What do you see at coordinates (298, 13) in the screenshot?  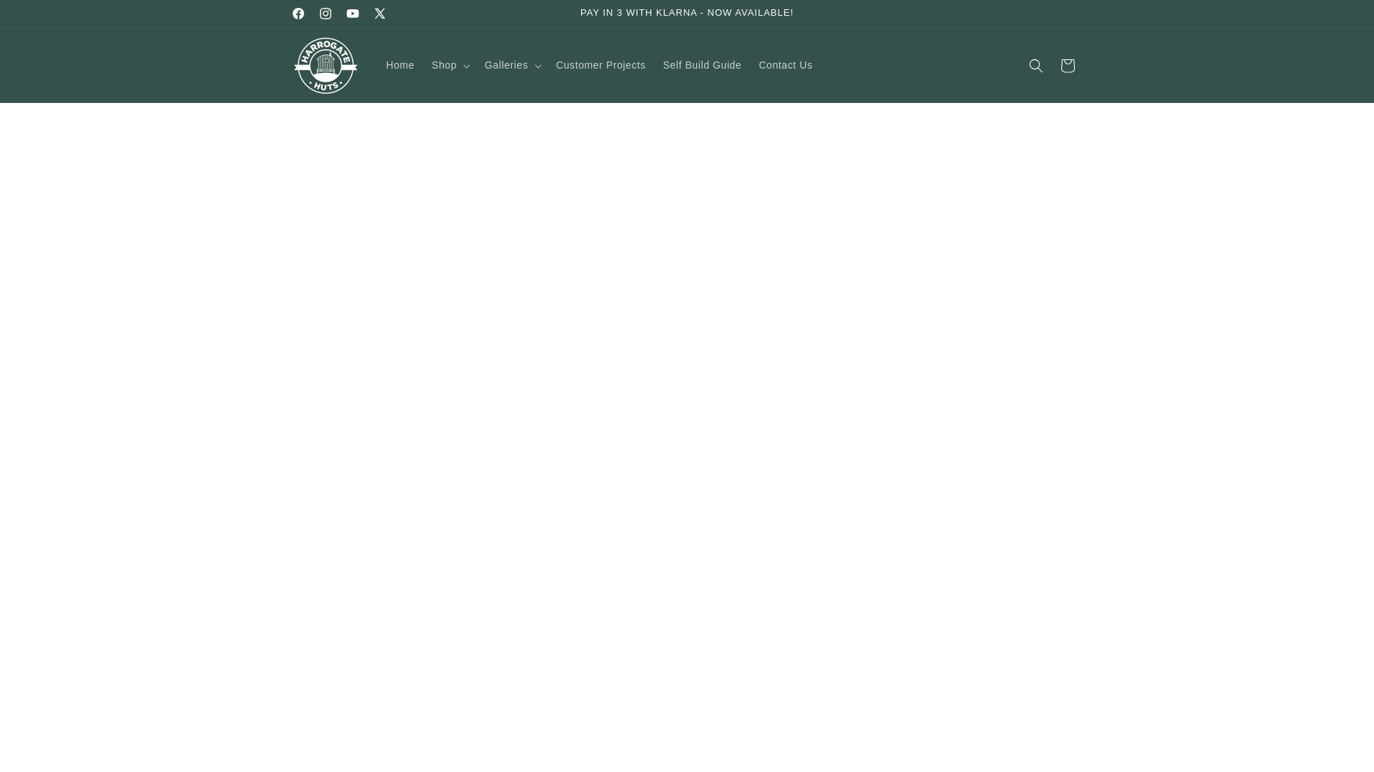 I see `Facebook` at bounding box center [298, 13].